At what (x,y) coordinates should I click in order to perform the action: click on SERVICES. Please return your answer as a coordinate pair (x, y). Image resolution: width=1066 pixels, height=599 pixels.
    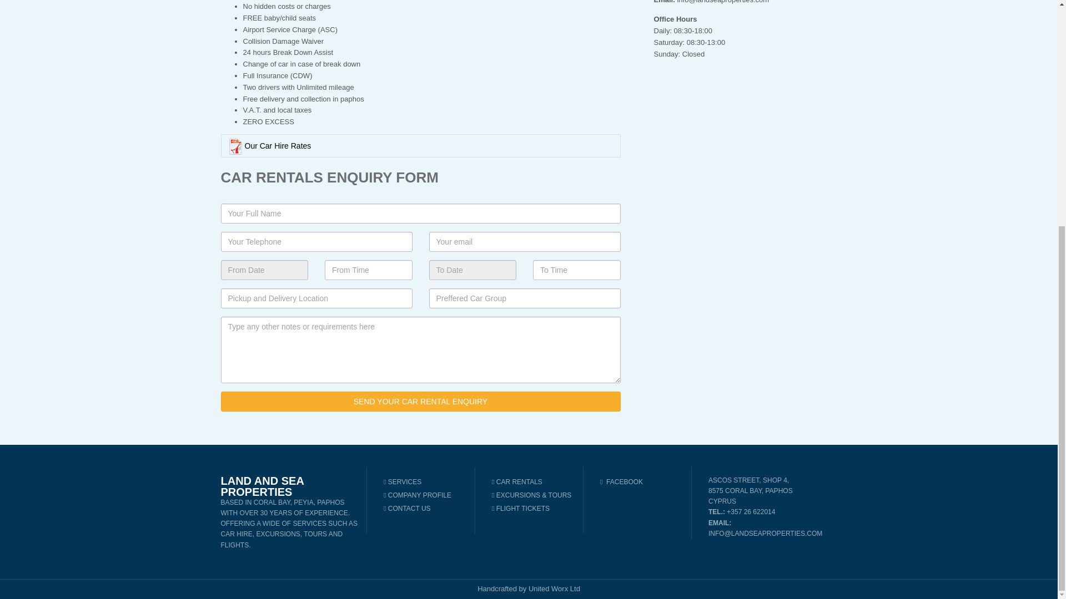
    Looking at the image, I should click on (425, 482).